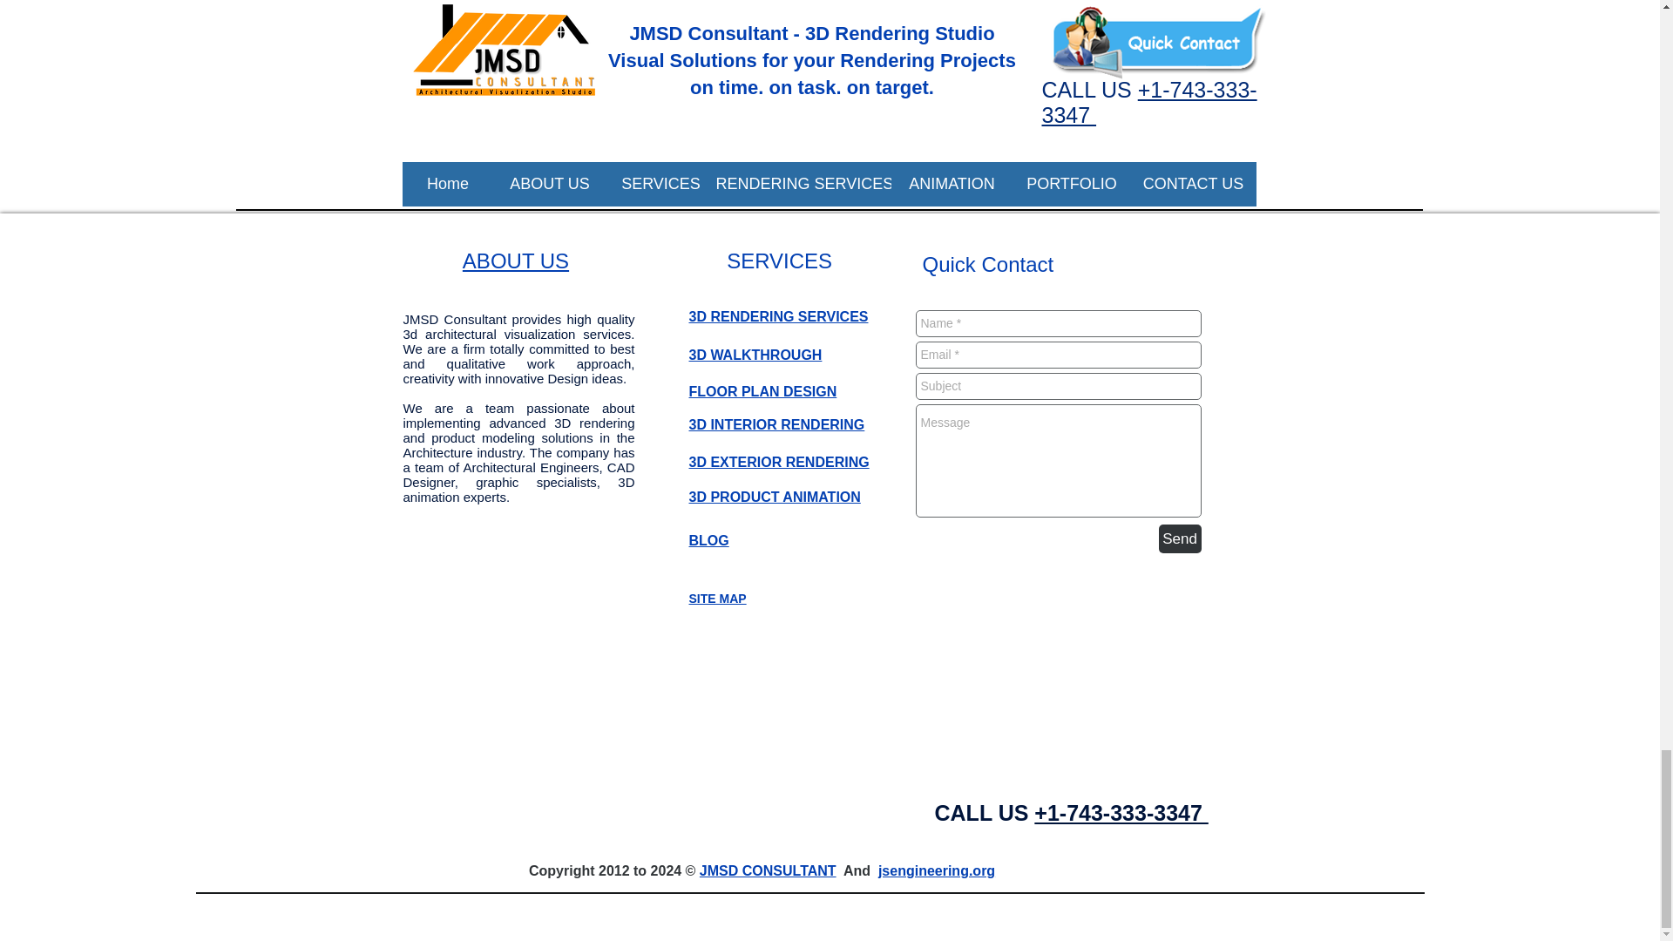  I want to click on 3D Rendering Services Virginia, so click(531, 190).